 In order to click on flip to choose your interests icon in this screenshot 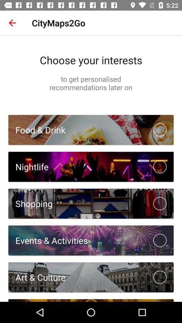, I will do `click(91, 60)`.